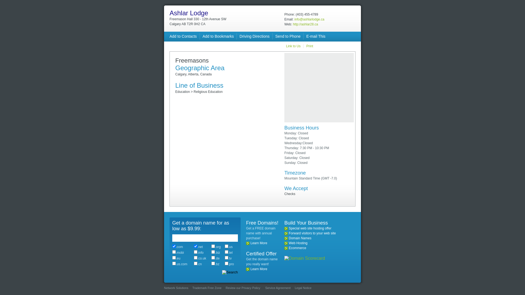  What do you see at coordinates (243, 288) in the screenshot?
I see `Review our Privacy Policy` at bounding box center [243, 288].